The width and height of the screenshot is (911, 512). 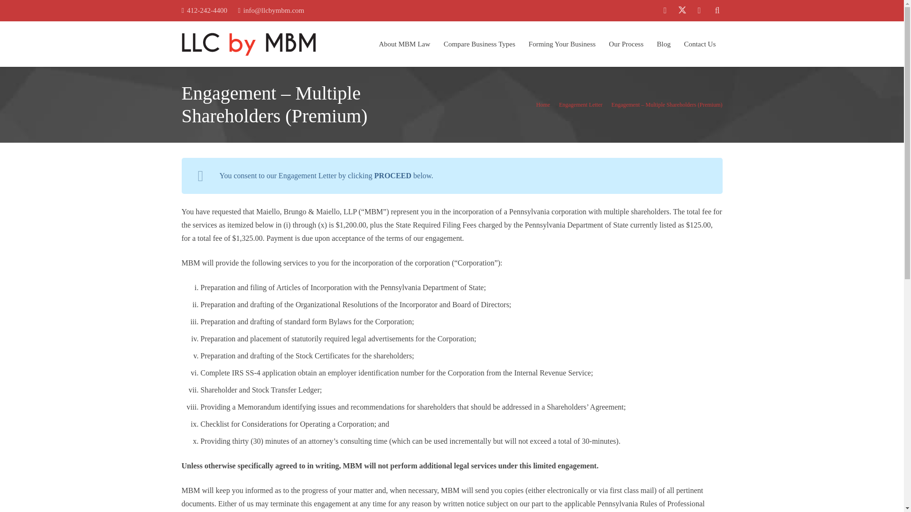 What do you see at coordinates (581, 104) in the screenshot?
I see `Engagement Letter` at bounding box center [581, 104].